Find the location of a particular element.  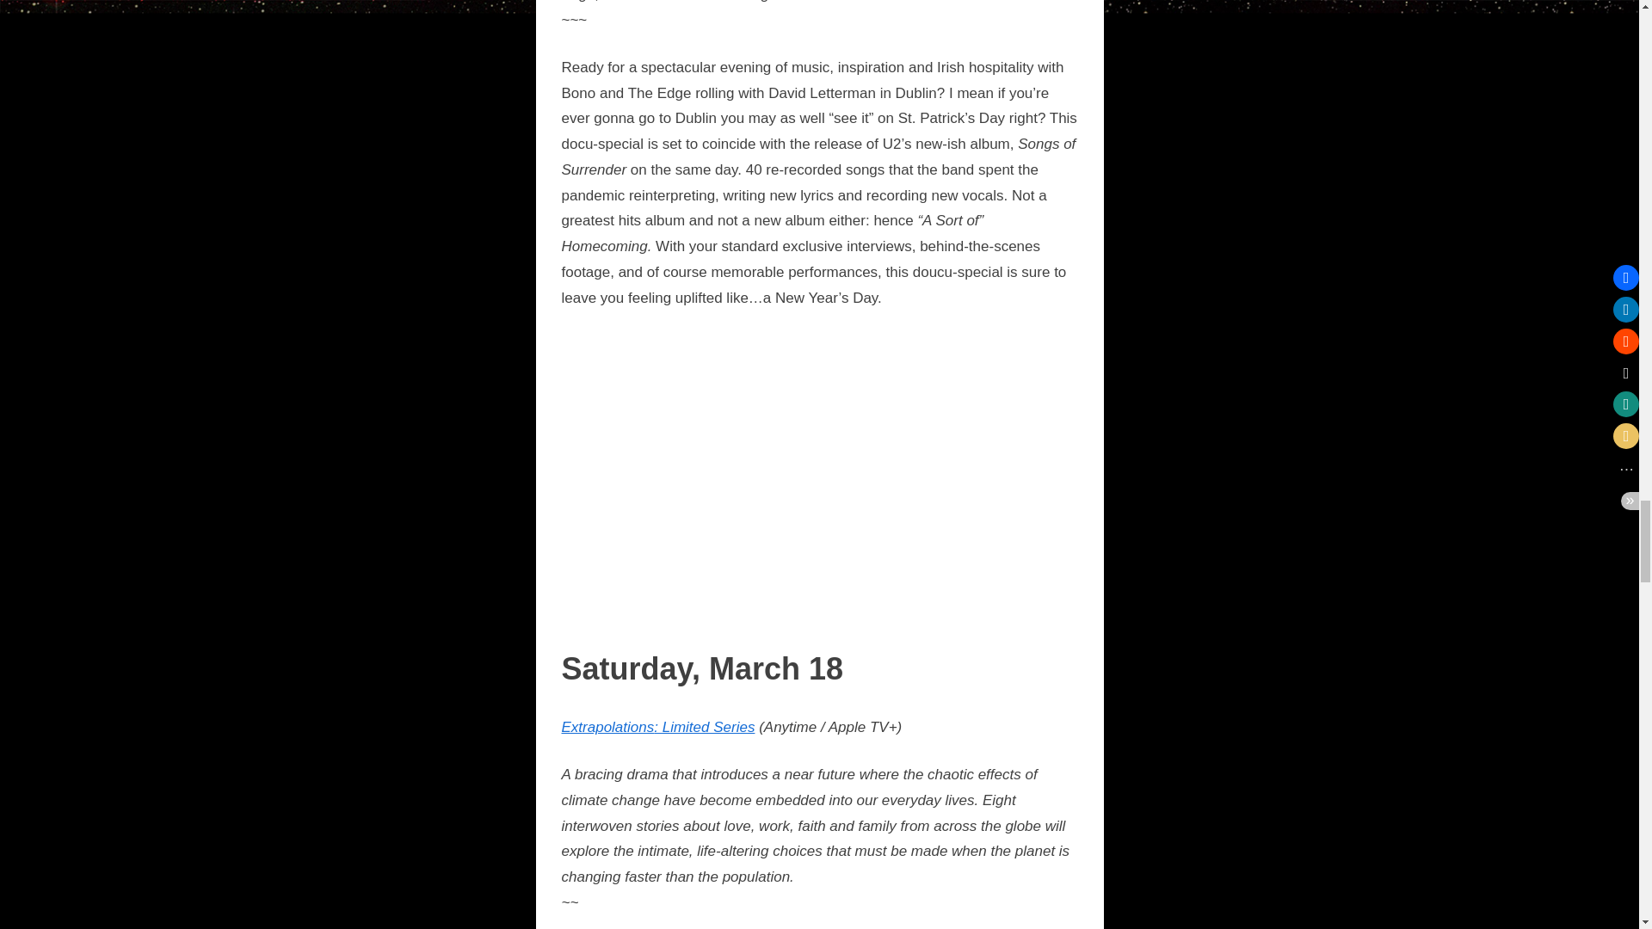

Extrapolations is located at coordinates (607, 727).